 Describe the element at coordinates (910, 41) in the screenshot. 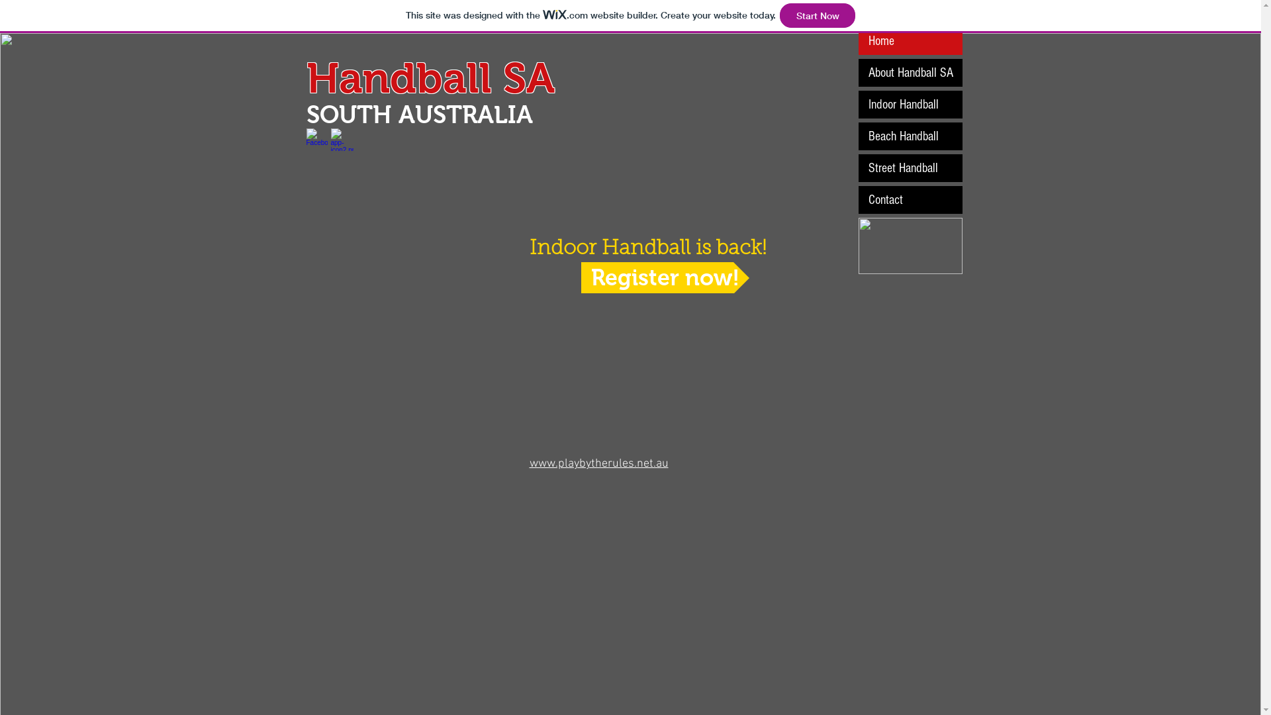

I see `Home` at that location.